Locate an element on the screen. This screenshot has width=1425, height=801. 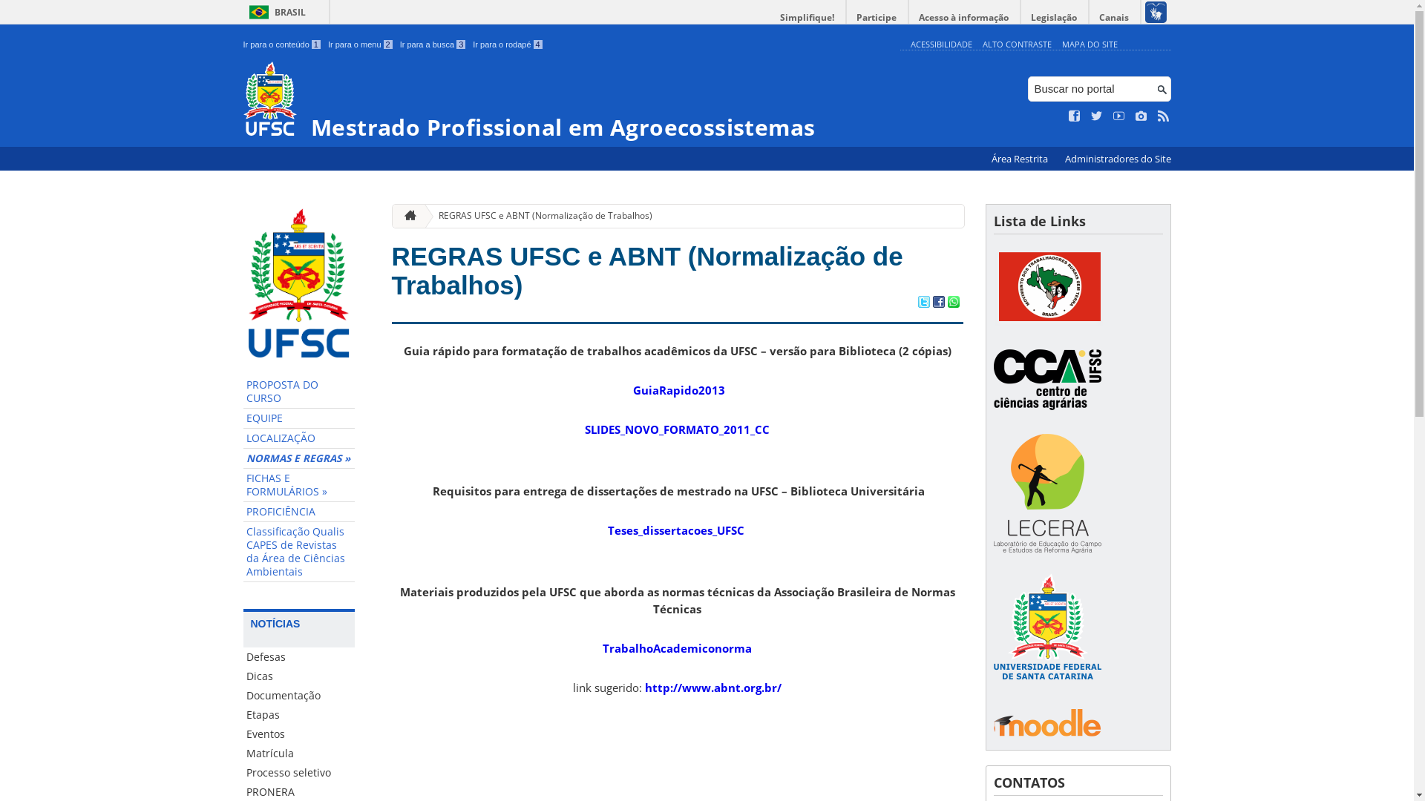
TrabalhoAcademiconorma is located at coordinates (677, 648).